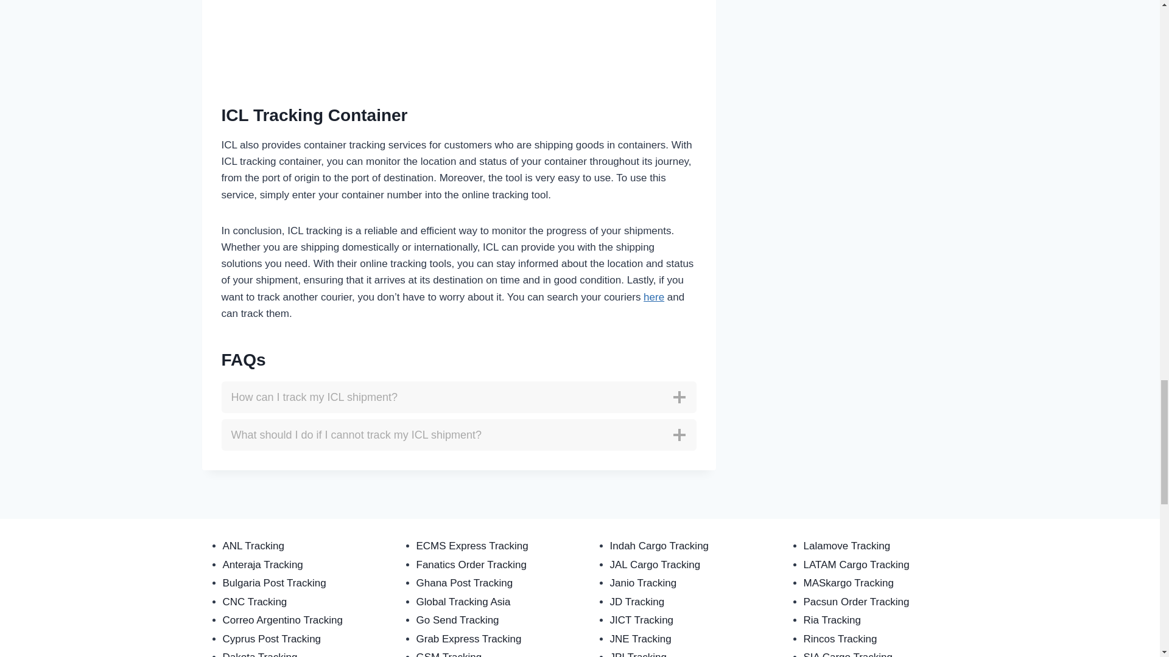 The width and height of the screenshot is (1169, 657). What do you see at coordinates (654, 297) in the screenshot?
I see `here` at bounding box center [654, 297].